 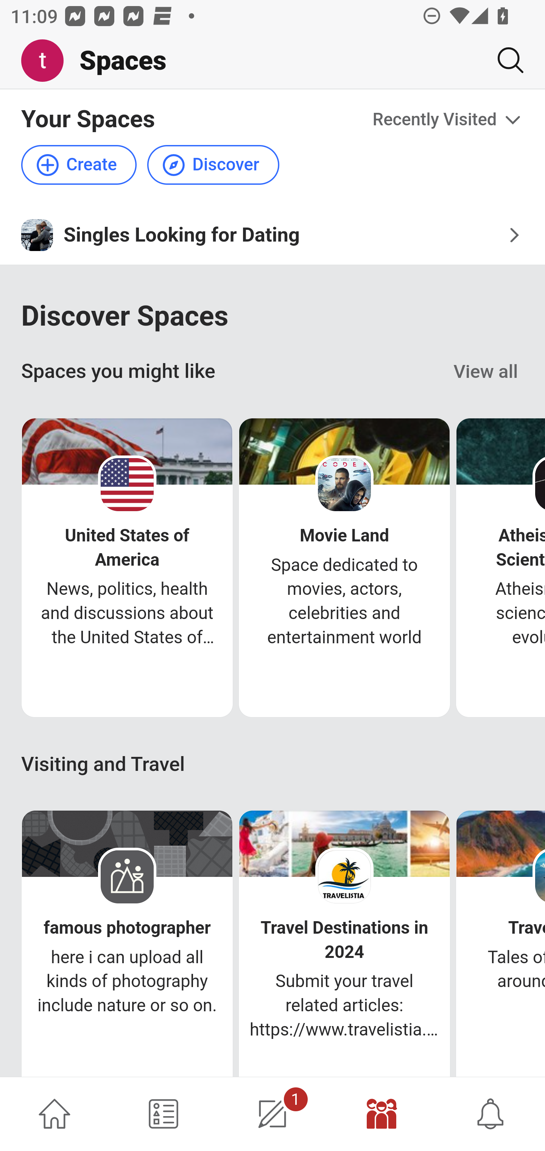 I want to click on United States of America, so click(x=127, y=547).